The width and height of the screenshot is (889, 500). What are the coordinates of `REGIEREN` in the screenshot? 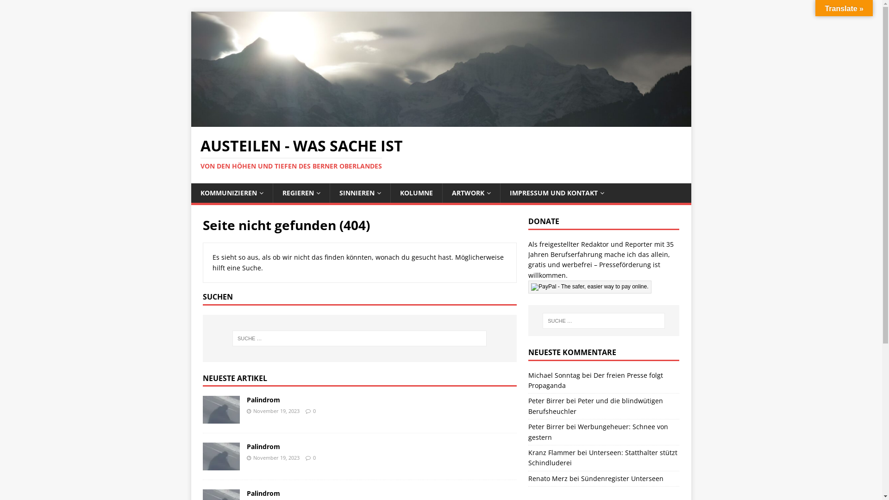 It's located at (301, 193).